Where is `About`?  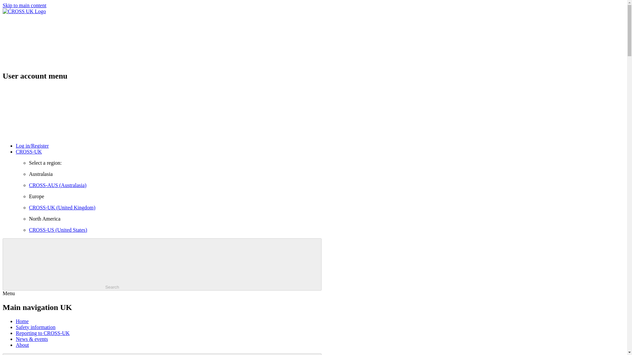
About is located at coordinates (22, 345).